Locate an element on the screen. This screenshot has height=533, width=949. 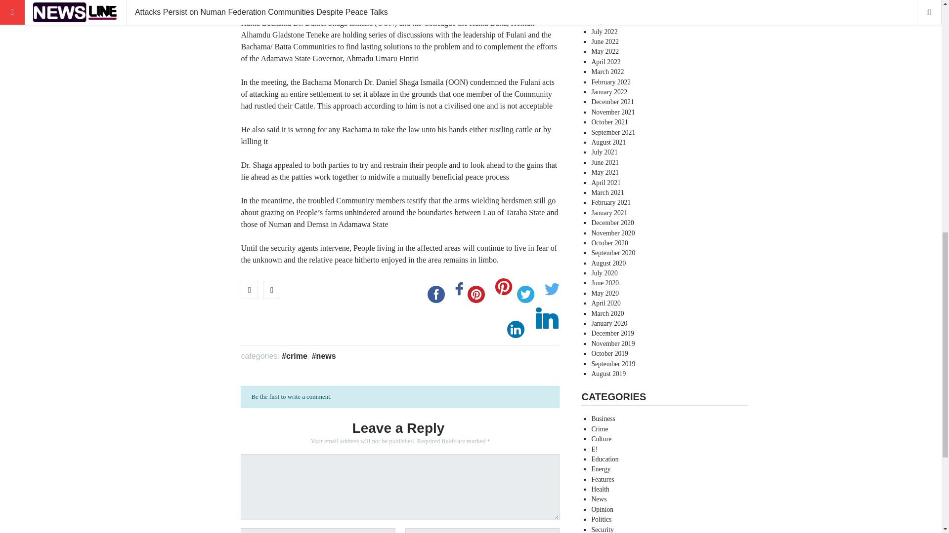
July 2022 is located at coordinates (604, 32).